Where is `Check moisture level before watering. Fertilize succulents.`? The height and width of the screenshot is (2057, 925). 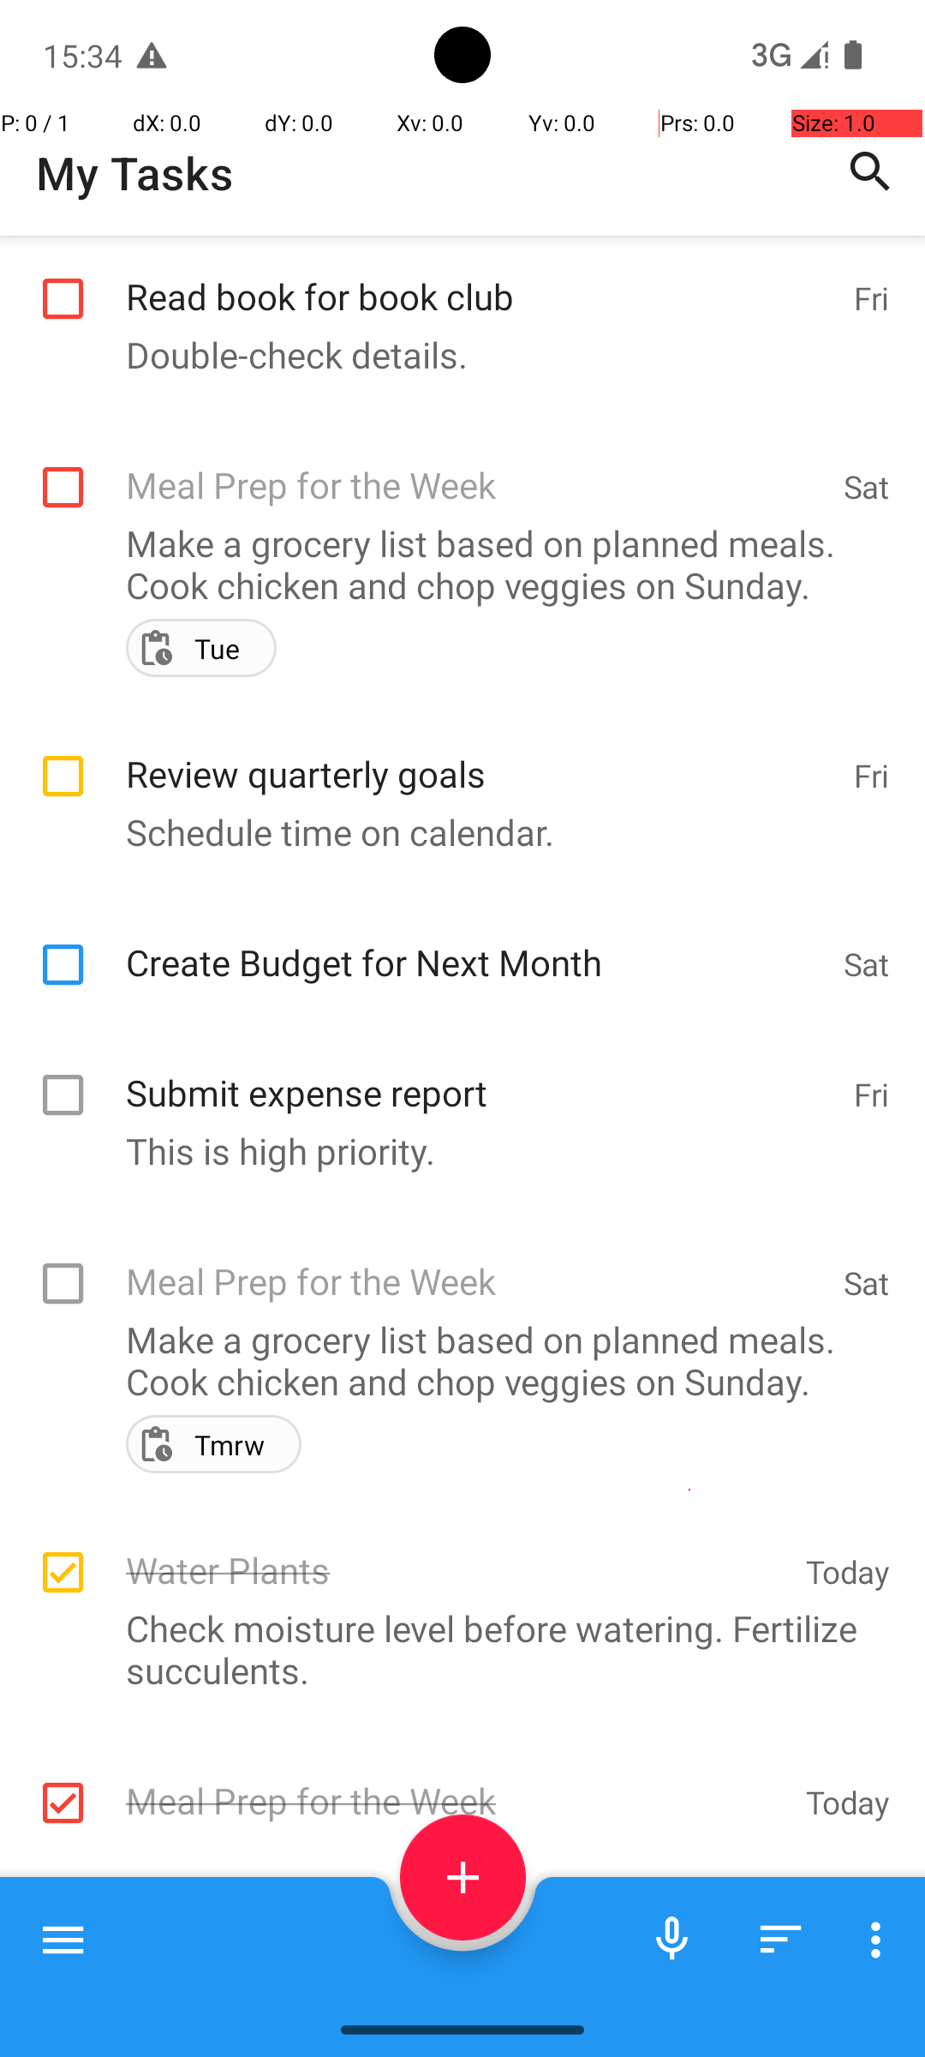
Check moisture level before watering. Fertilize succulents. is located at coordinates (454, 1649).